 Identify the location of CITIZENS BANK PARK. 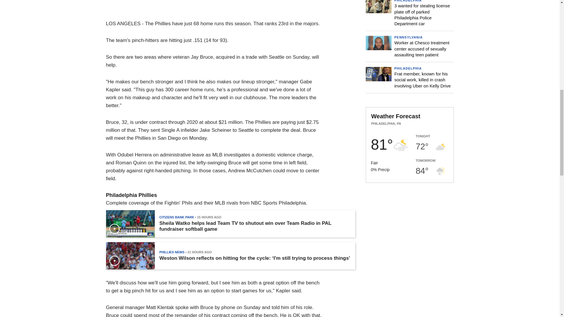
(176, 217).